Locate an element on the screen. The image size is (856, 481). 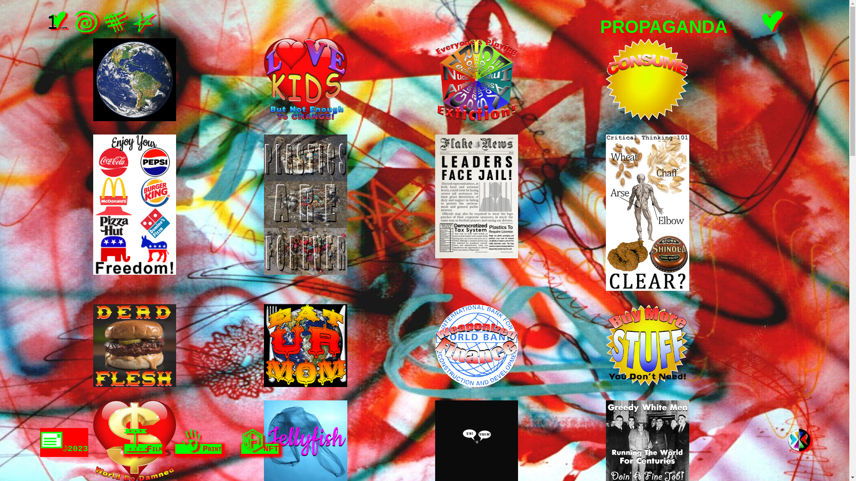
PROPAGANDA is located at coordinates (115, 22).